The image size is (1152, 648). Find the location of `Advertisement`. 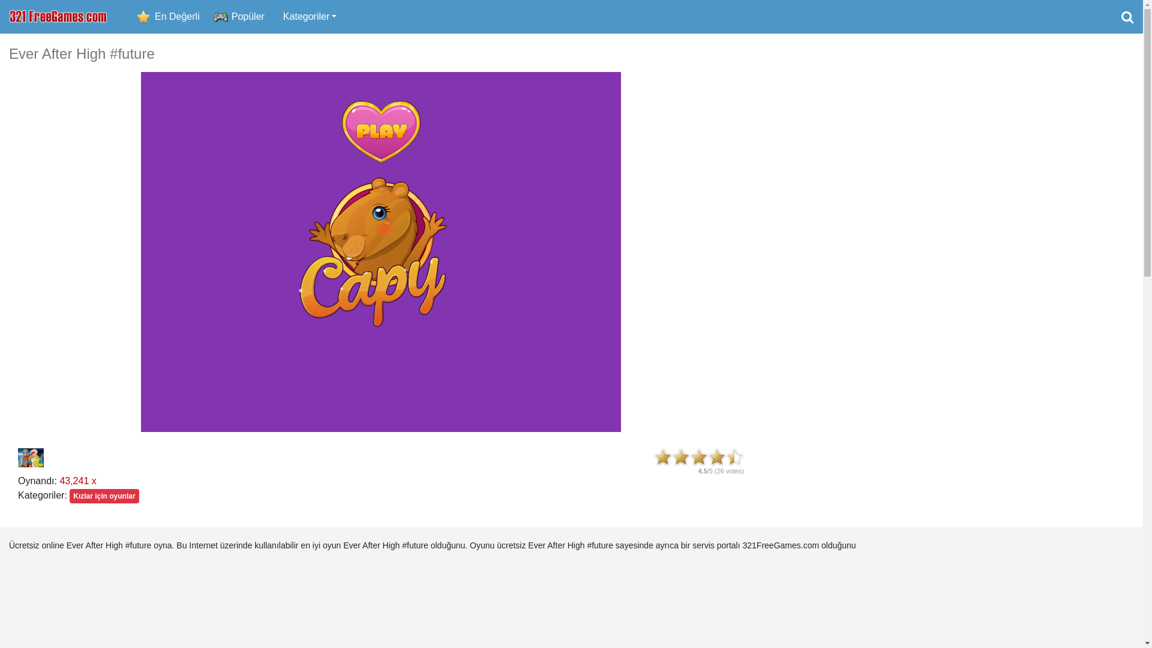

Advertisement is located at coordinates (952, 226).